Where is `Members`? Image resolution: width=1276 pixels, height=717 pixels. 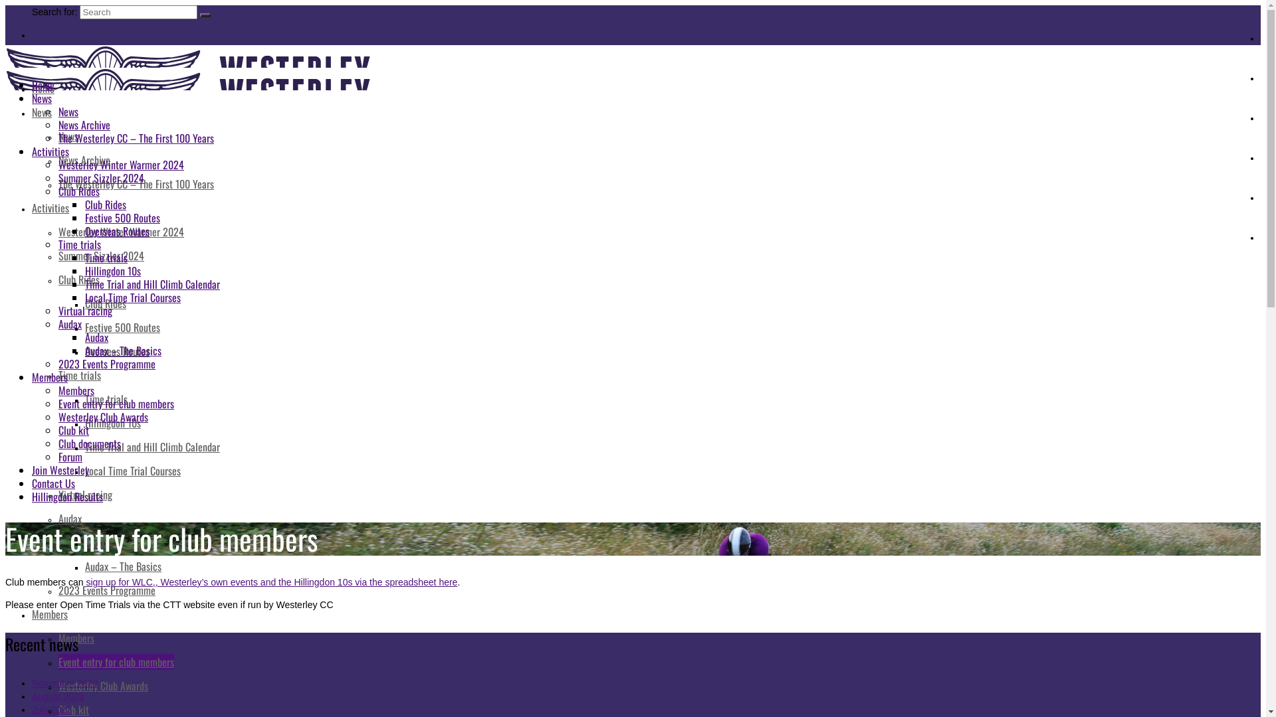 Members is located at coordinates (76, 390).